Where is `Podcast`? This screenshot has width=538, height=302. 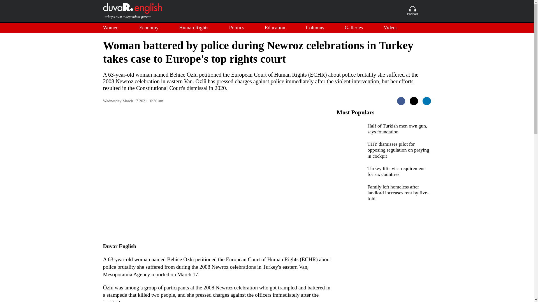
Podcast is located at coordinates (413, 11).